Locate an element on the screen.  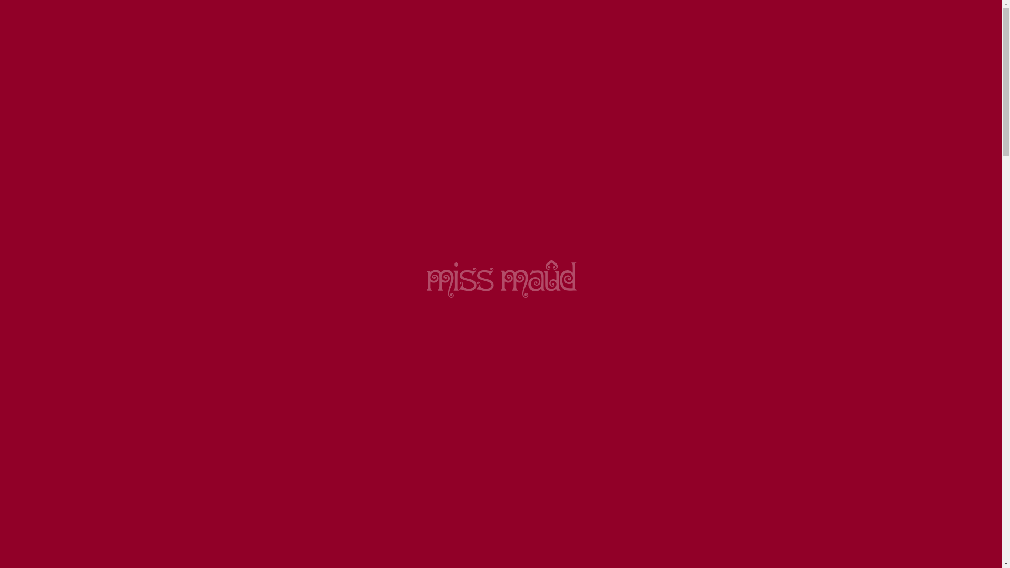
CHRISTMAS TREATS is located at coordinates (251, 121).